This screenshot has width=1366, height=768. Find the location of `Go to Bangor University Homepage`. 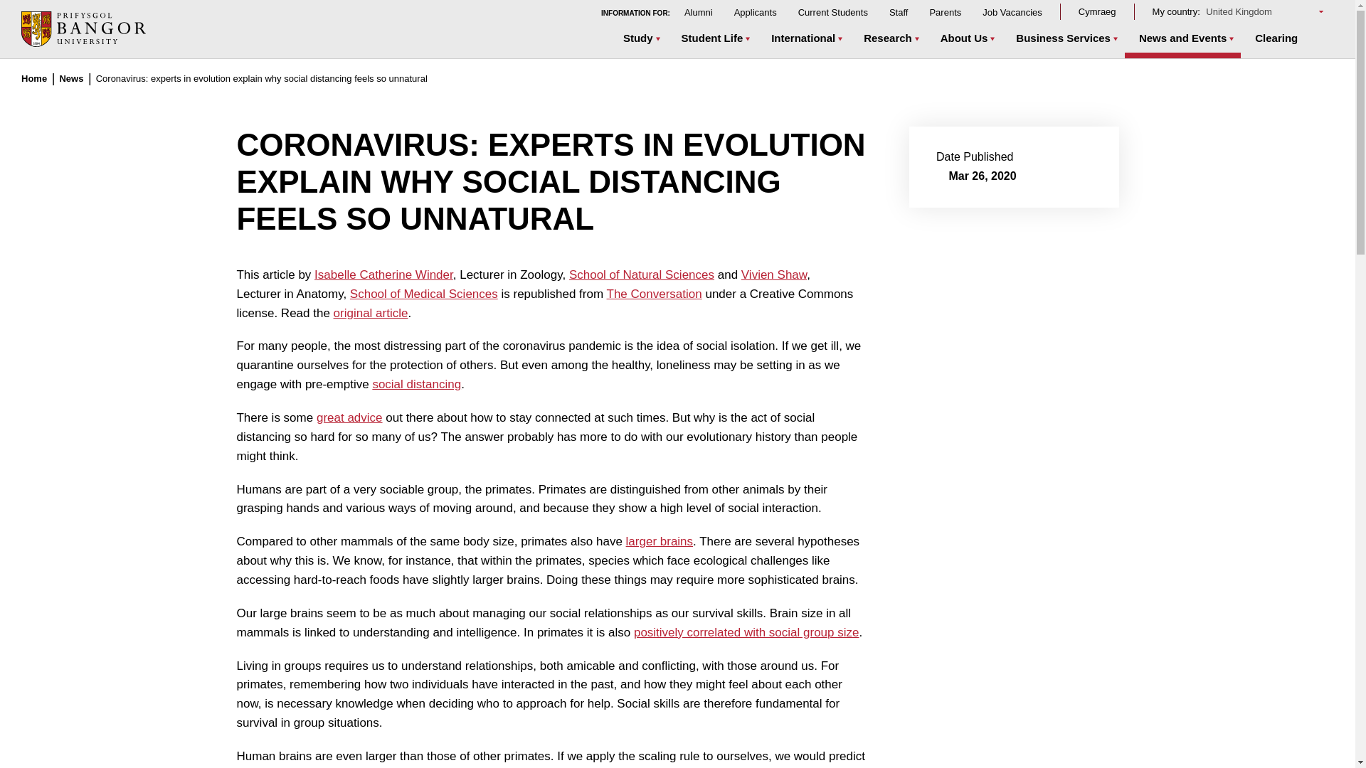

Go to Bangor University Homepage is located at coordinates (84, 28).